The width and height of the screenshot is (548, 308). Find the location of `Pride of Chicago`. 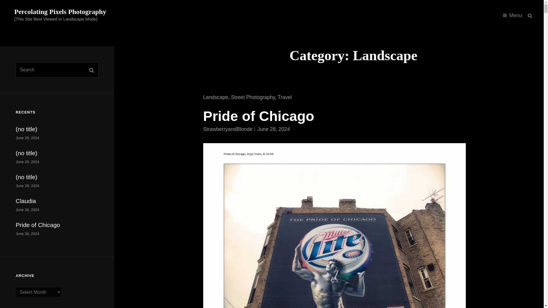

Pride of Chicago is located at coordinates (259, 116).